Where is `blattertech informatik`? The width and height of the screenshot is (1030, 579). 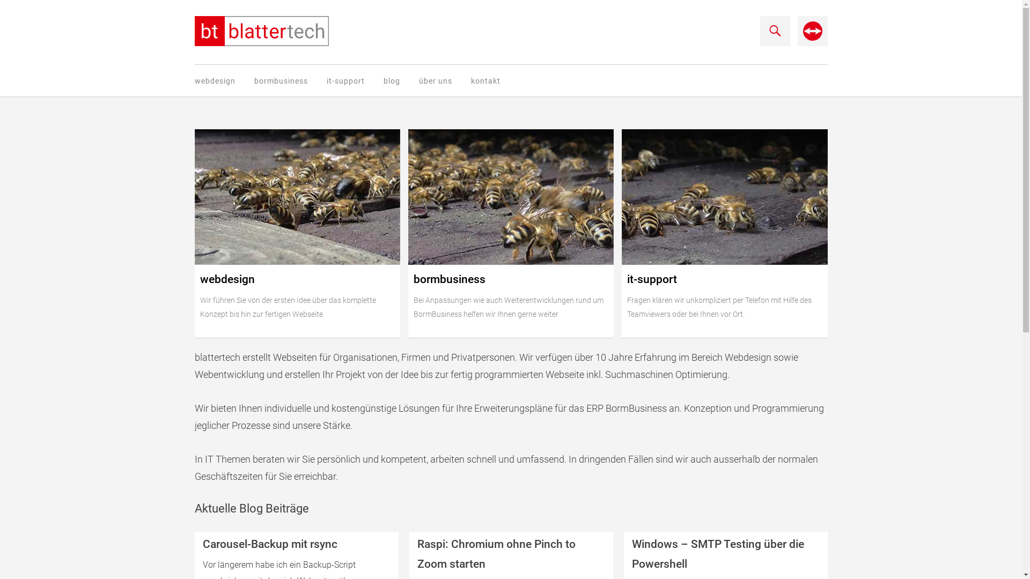 blattertech informatik is located at coordinates (261, 31).